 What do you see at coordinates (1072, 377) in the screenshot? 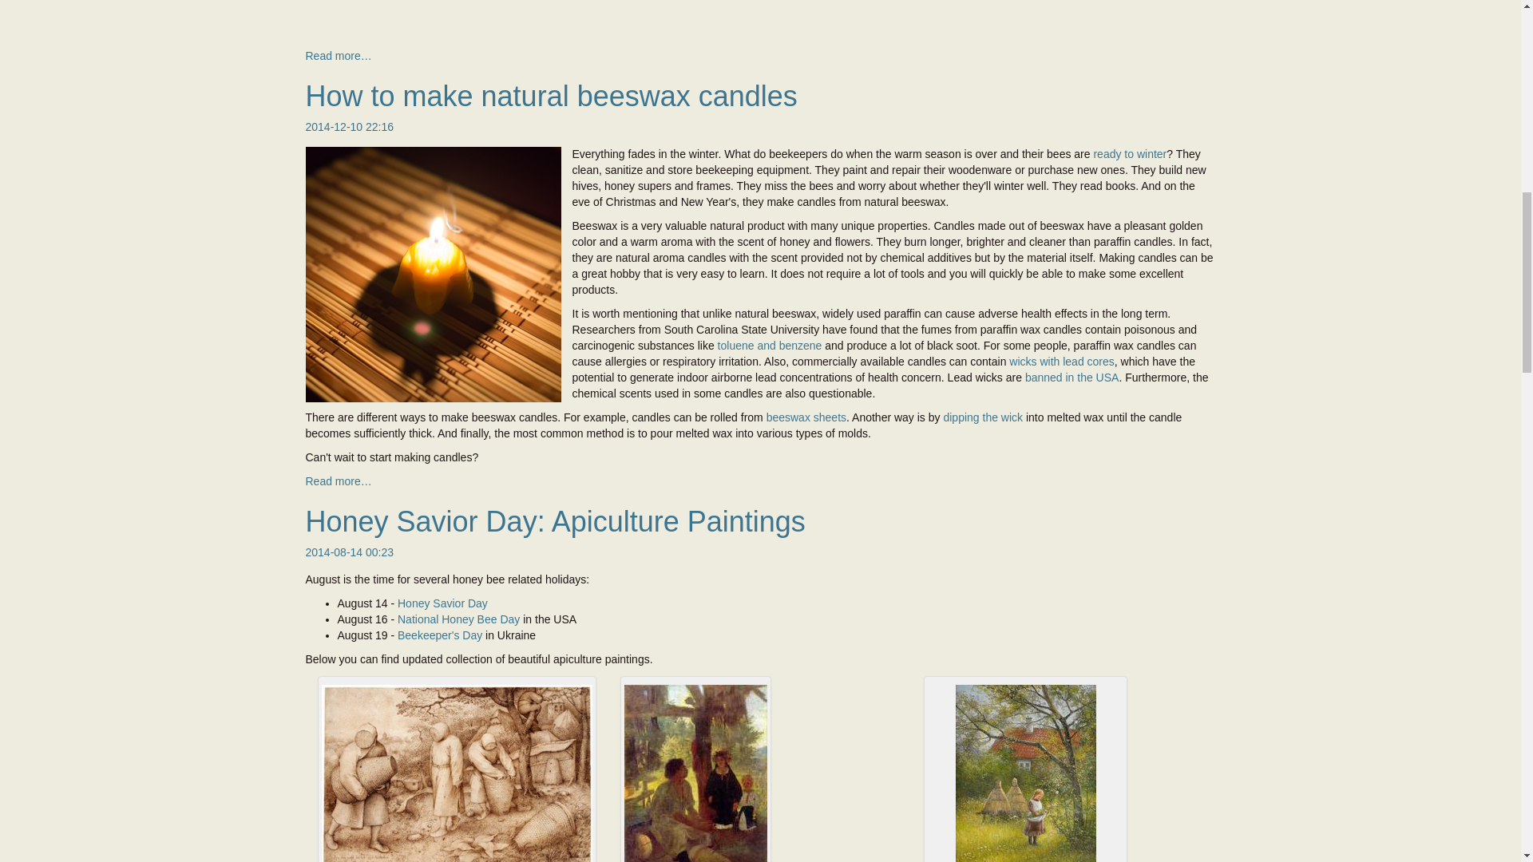
I see `banned in the USA` at bounding box center [1072, 377].